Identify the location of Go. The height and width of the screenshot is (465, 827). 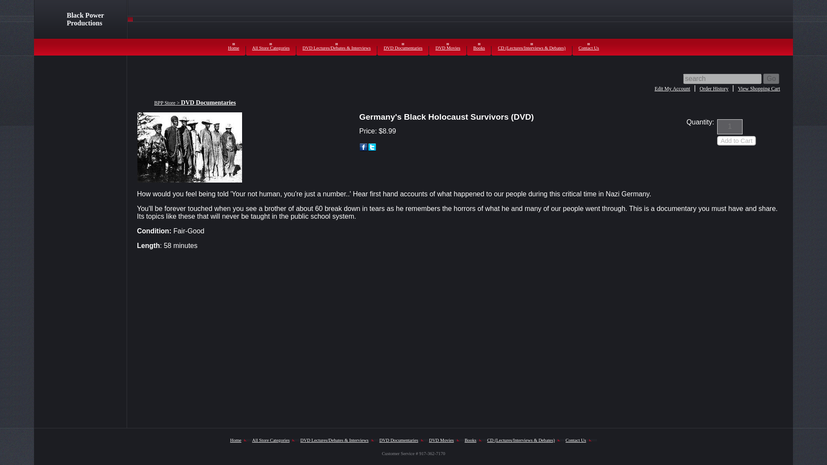
(771, 78).